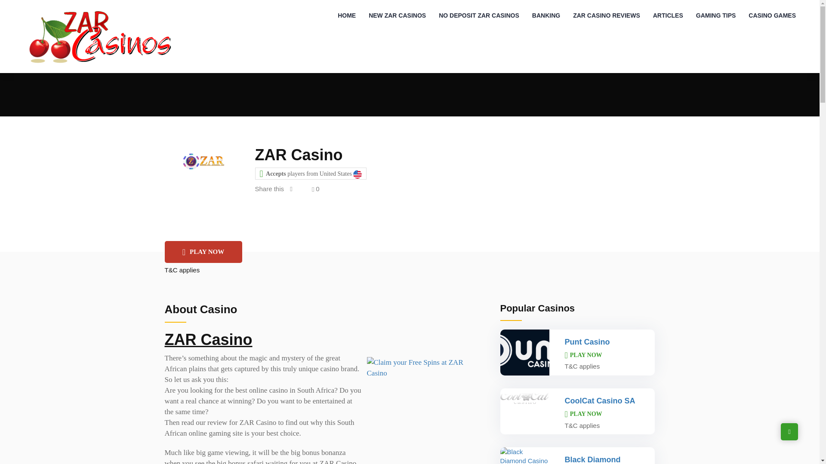 This screenshot has height=464, width=826. Describe the element at coordinates (772, 15) in the screenshot. I see `CASINO GAMES` at that location.